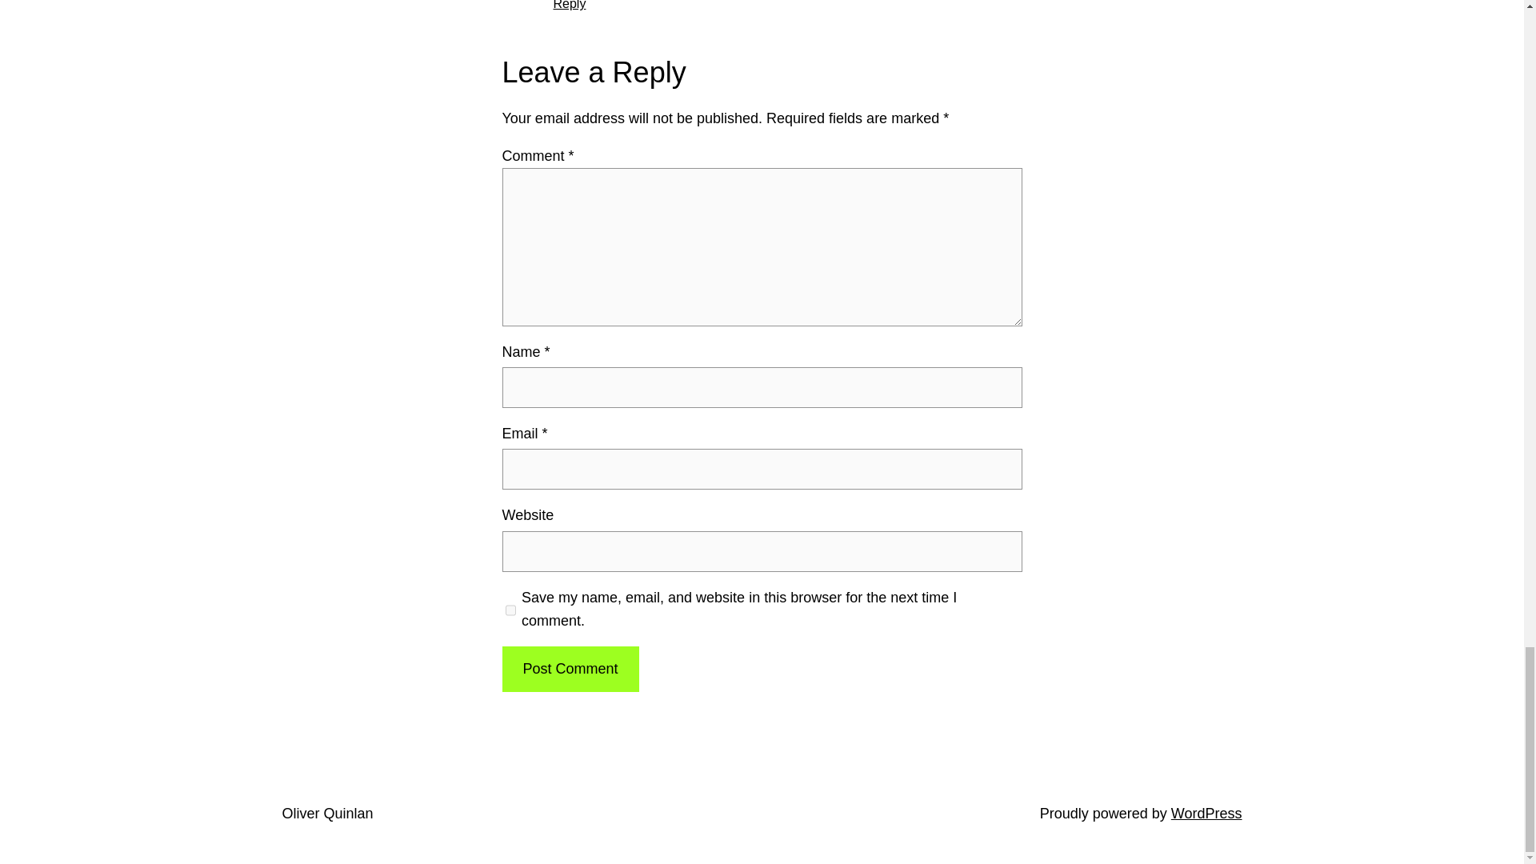 The height and width of the screenshot is (864, 1536). Describe the element at coordinates (326, 813) in the screenshot. I see `Oliver Quinlan` at that location.